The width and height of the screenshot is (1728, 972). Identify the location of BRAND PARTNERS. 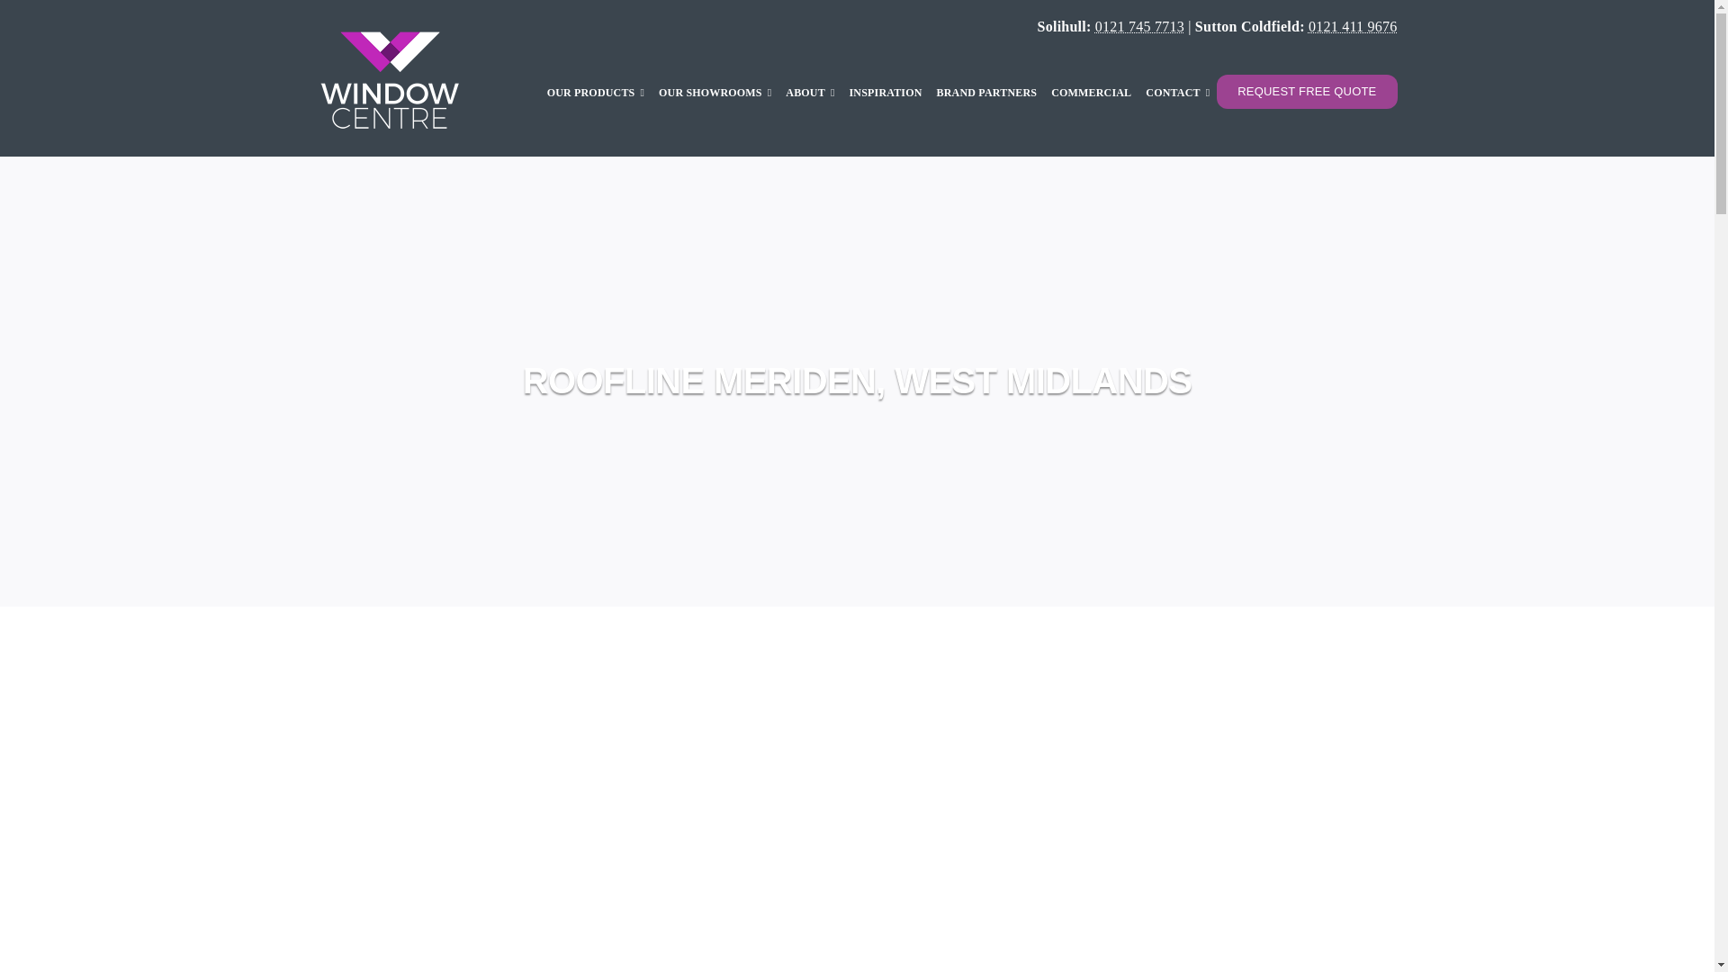
(986, 92).